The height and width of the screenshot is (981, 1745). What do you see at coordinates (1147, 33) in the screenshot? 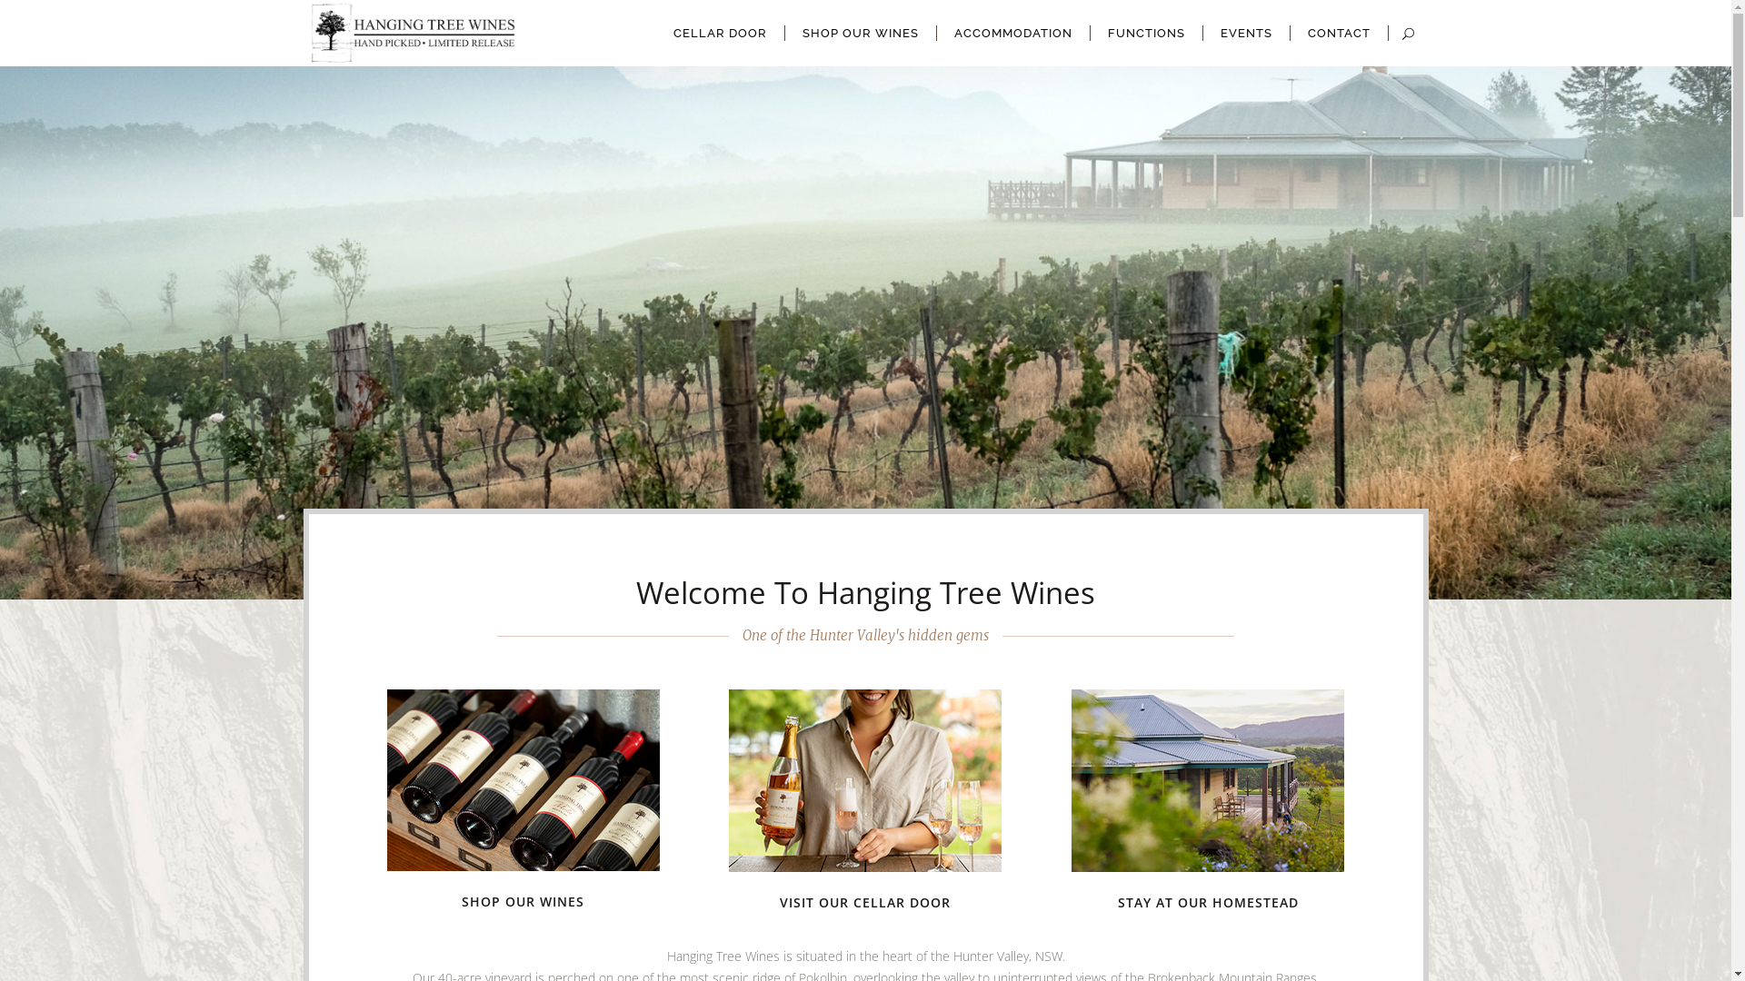
I see `FUNCTIONS` at bounding box center [1147, 33].